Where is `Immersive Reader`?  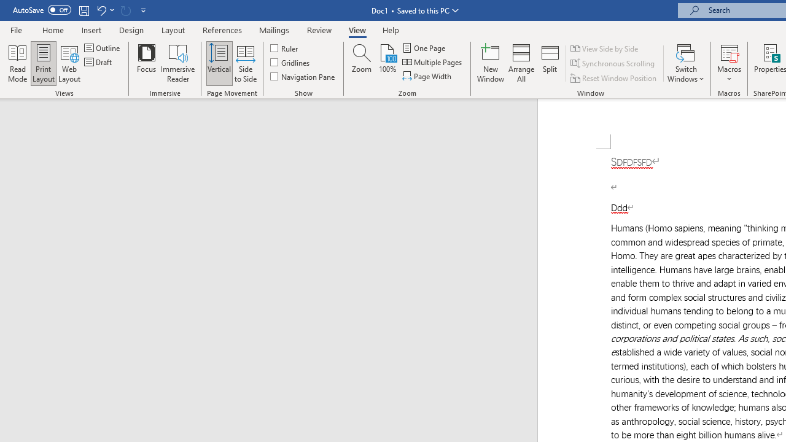 Immersive Reader is located at coordinates (178, 63).